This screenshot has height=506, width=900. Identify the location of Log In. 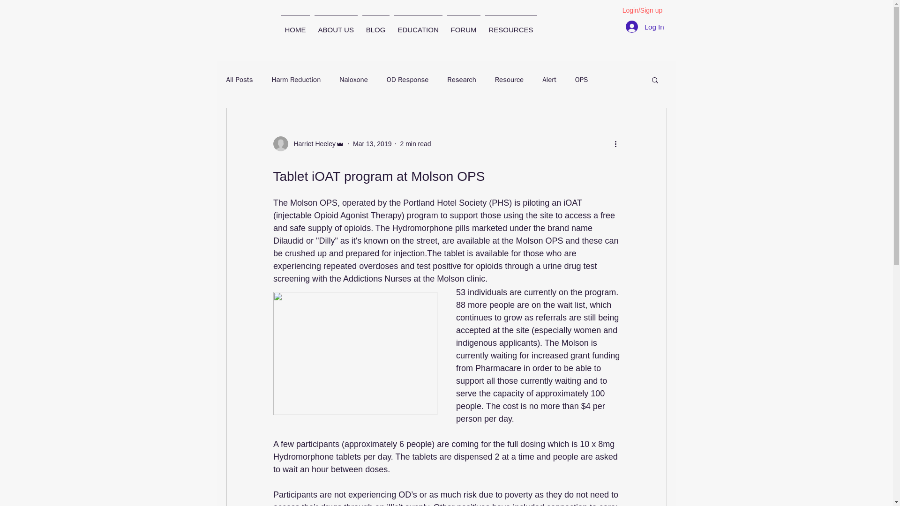
(645, 26).